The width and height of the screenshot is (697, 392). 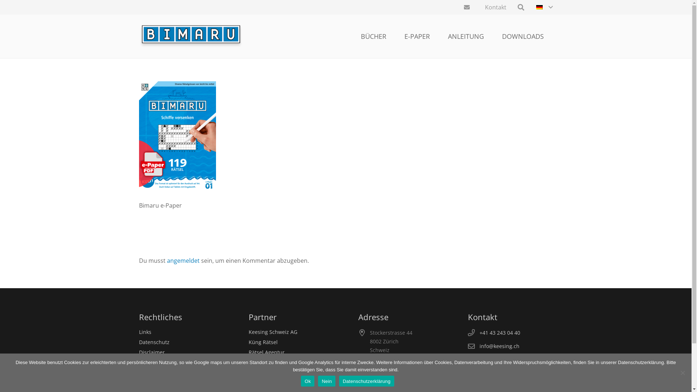 What do you see at coordinates (152, 362) in the screenshot?
I see `Impressum` at bounding box center [152, 362].